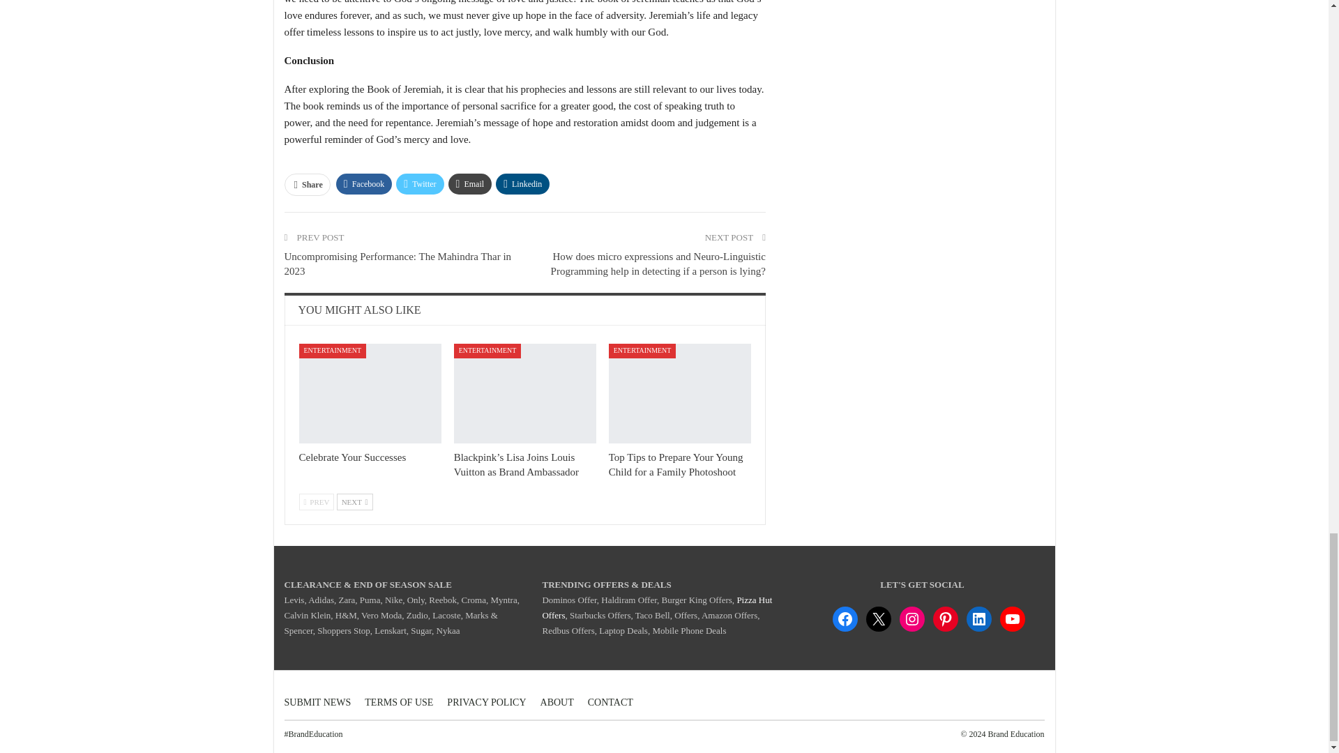 The width and height of the screenshot is (1339, 753). Describe the element at coordinates (316, 502) in the screenshot. I see `Previous` at that location.